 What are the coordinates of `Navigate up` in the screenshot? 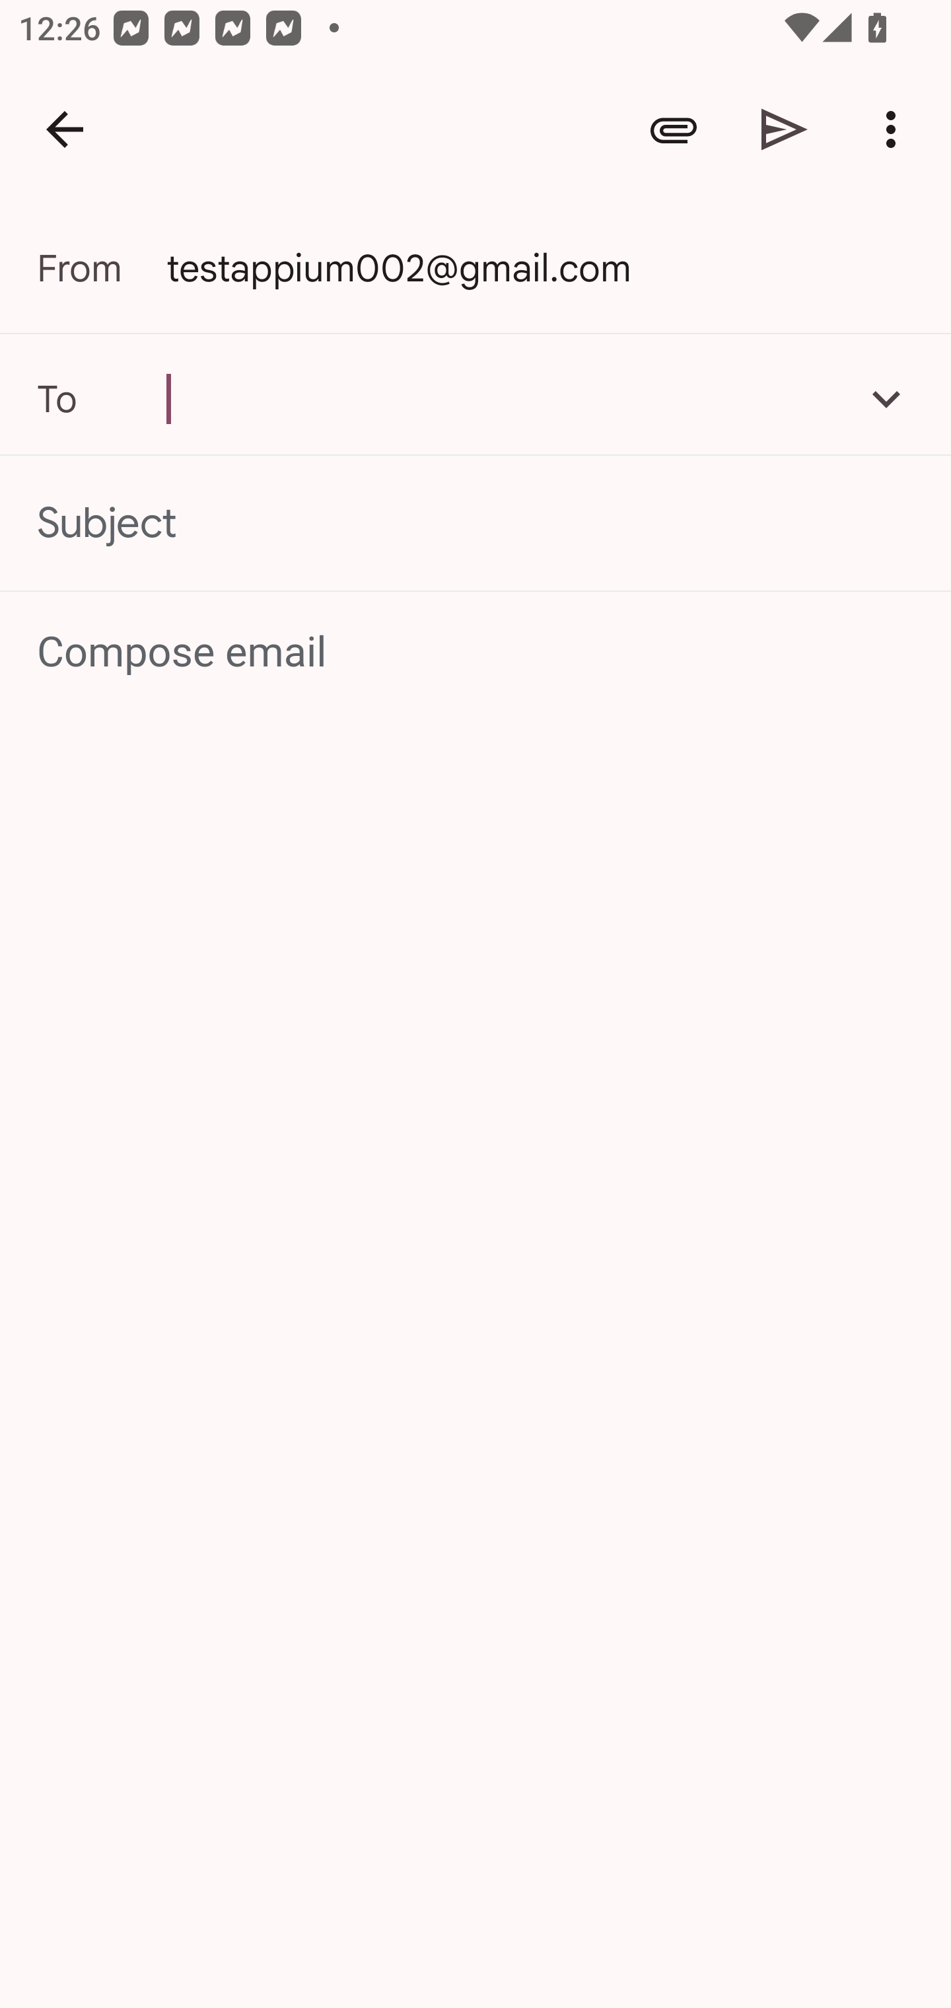 It's located at (65, 129).